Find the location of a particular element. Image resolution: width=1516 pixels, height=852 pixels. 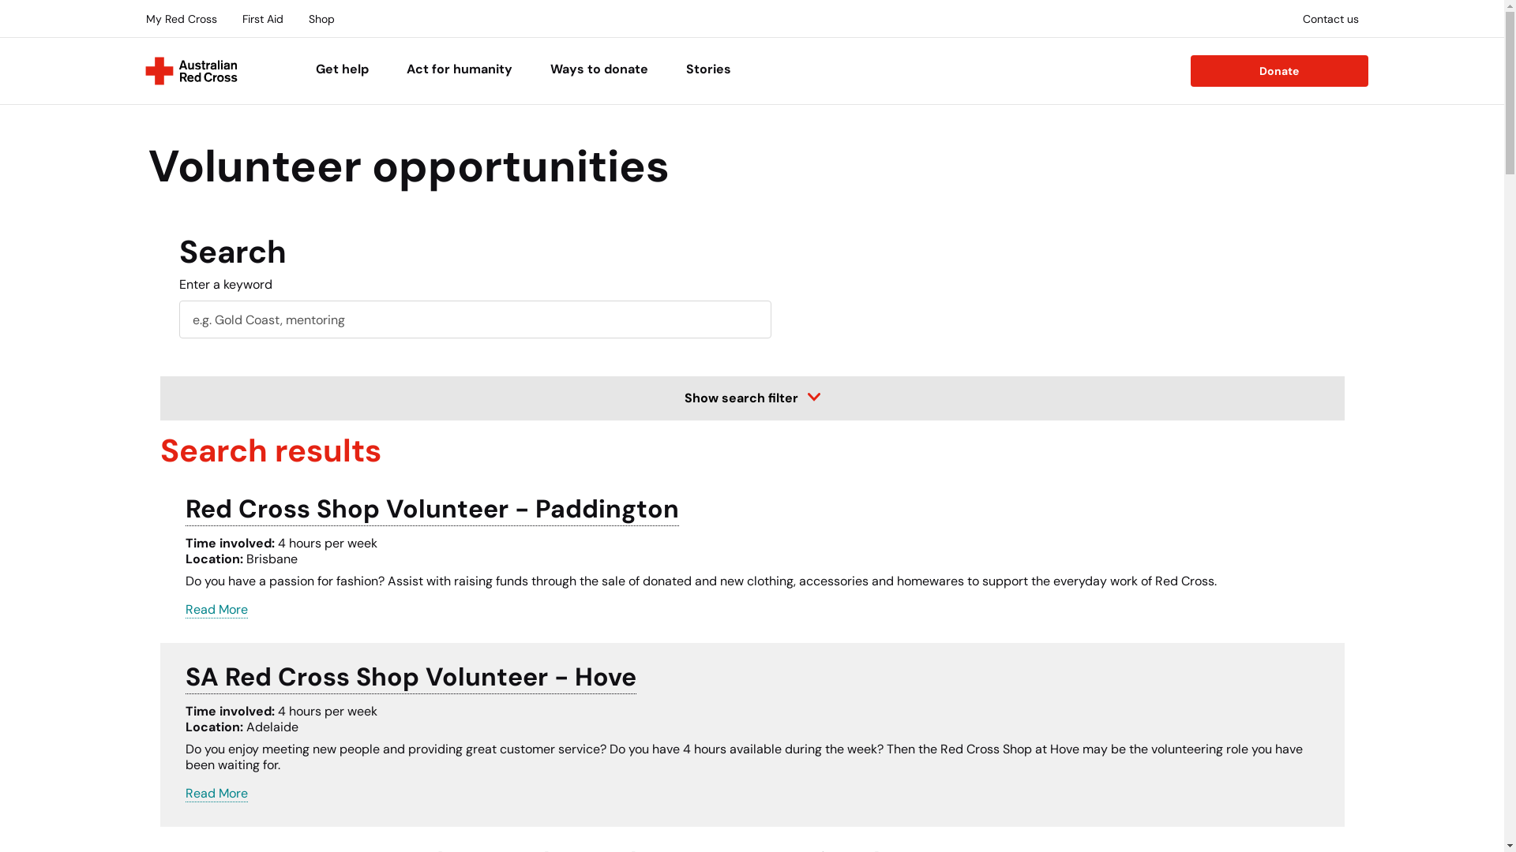

Act for humanity is located at coordinates (460, 71).